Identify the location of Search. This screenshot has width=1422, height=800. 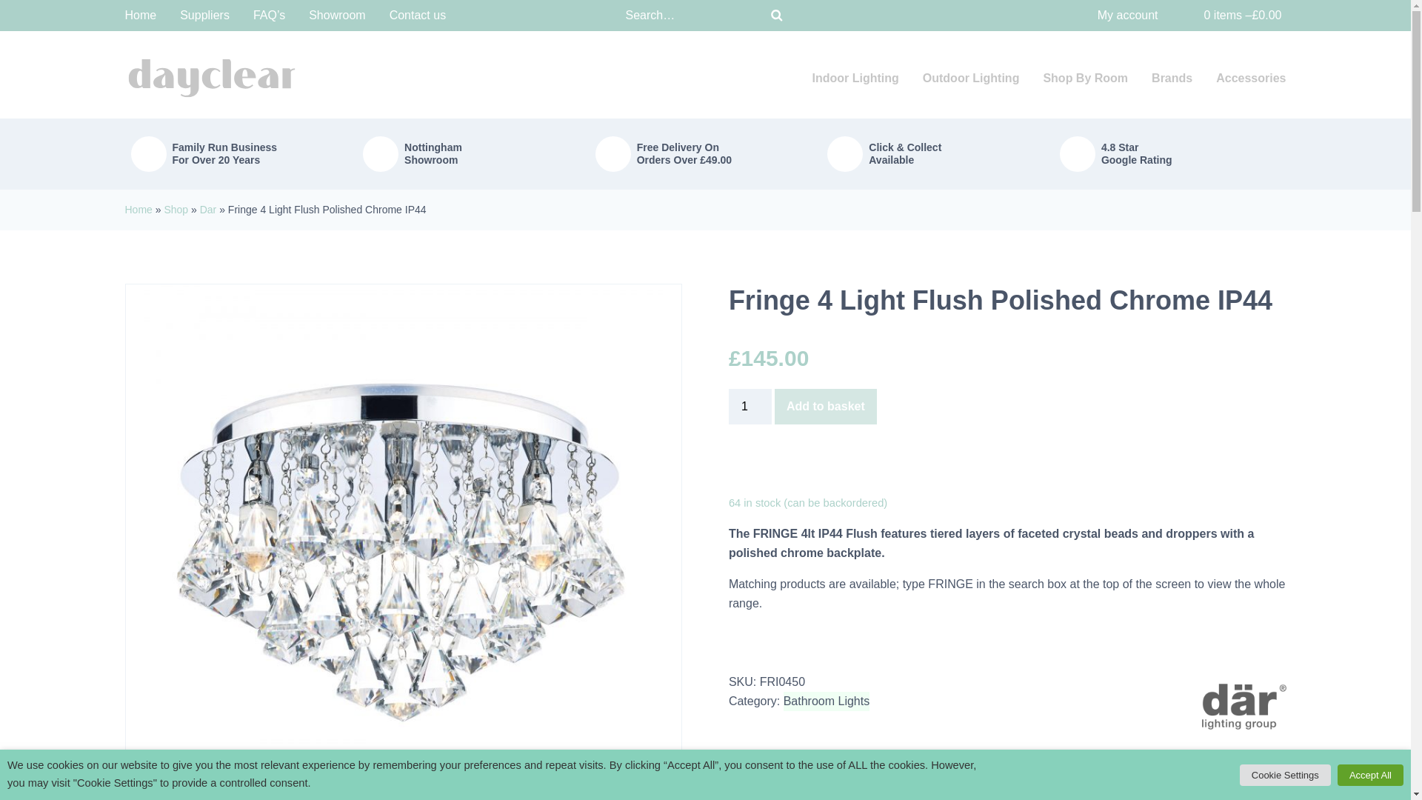
(777, 15).